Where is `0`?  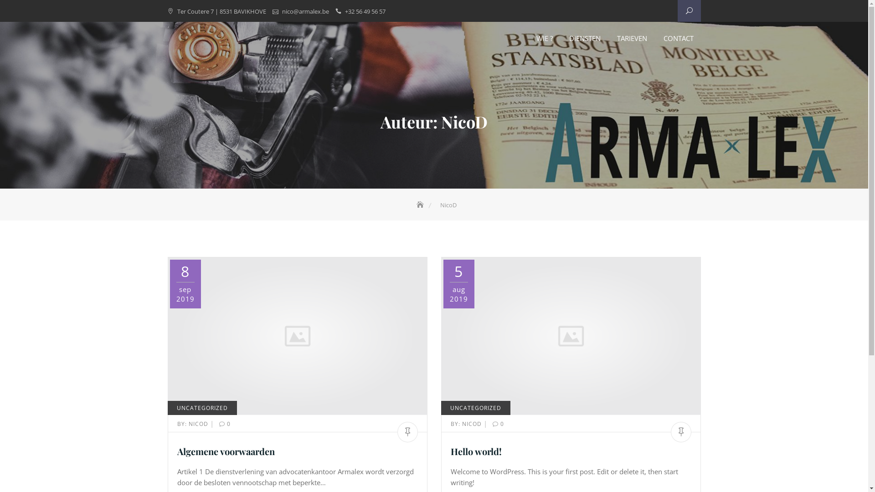
0 is located at coordinates (222, 424).